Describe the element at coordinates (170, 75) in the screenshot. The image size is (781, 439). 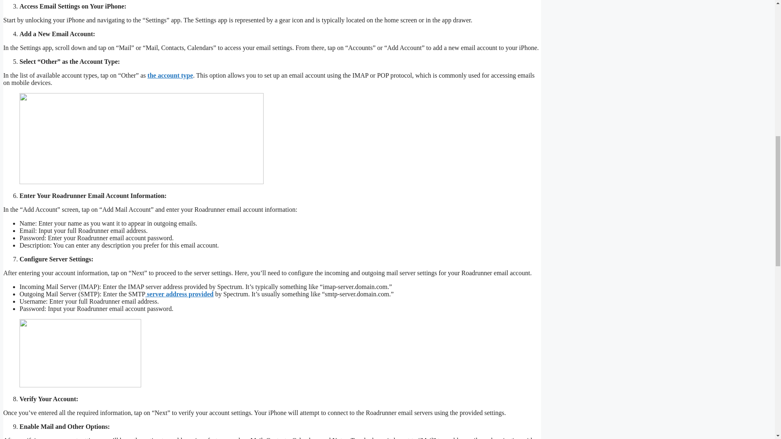
I see `the account type` at that location.